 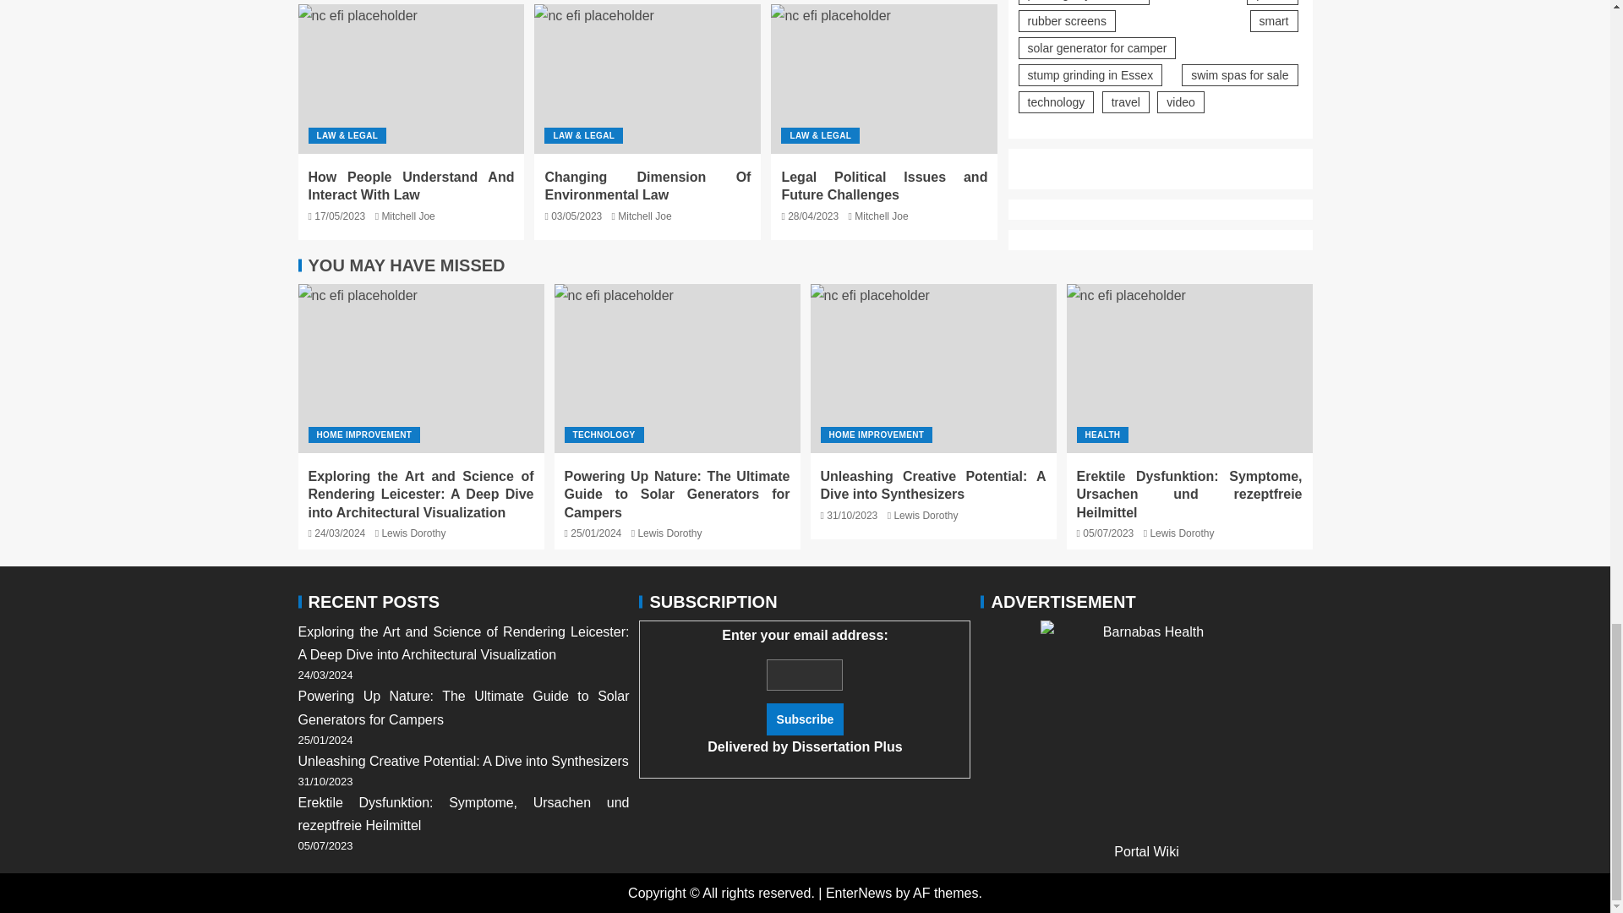 What do you see at coordinates (411, 185) in the screenshot?
I see `How People Understand And Interact With Law` at bounding box center [411, 185].